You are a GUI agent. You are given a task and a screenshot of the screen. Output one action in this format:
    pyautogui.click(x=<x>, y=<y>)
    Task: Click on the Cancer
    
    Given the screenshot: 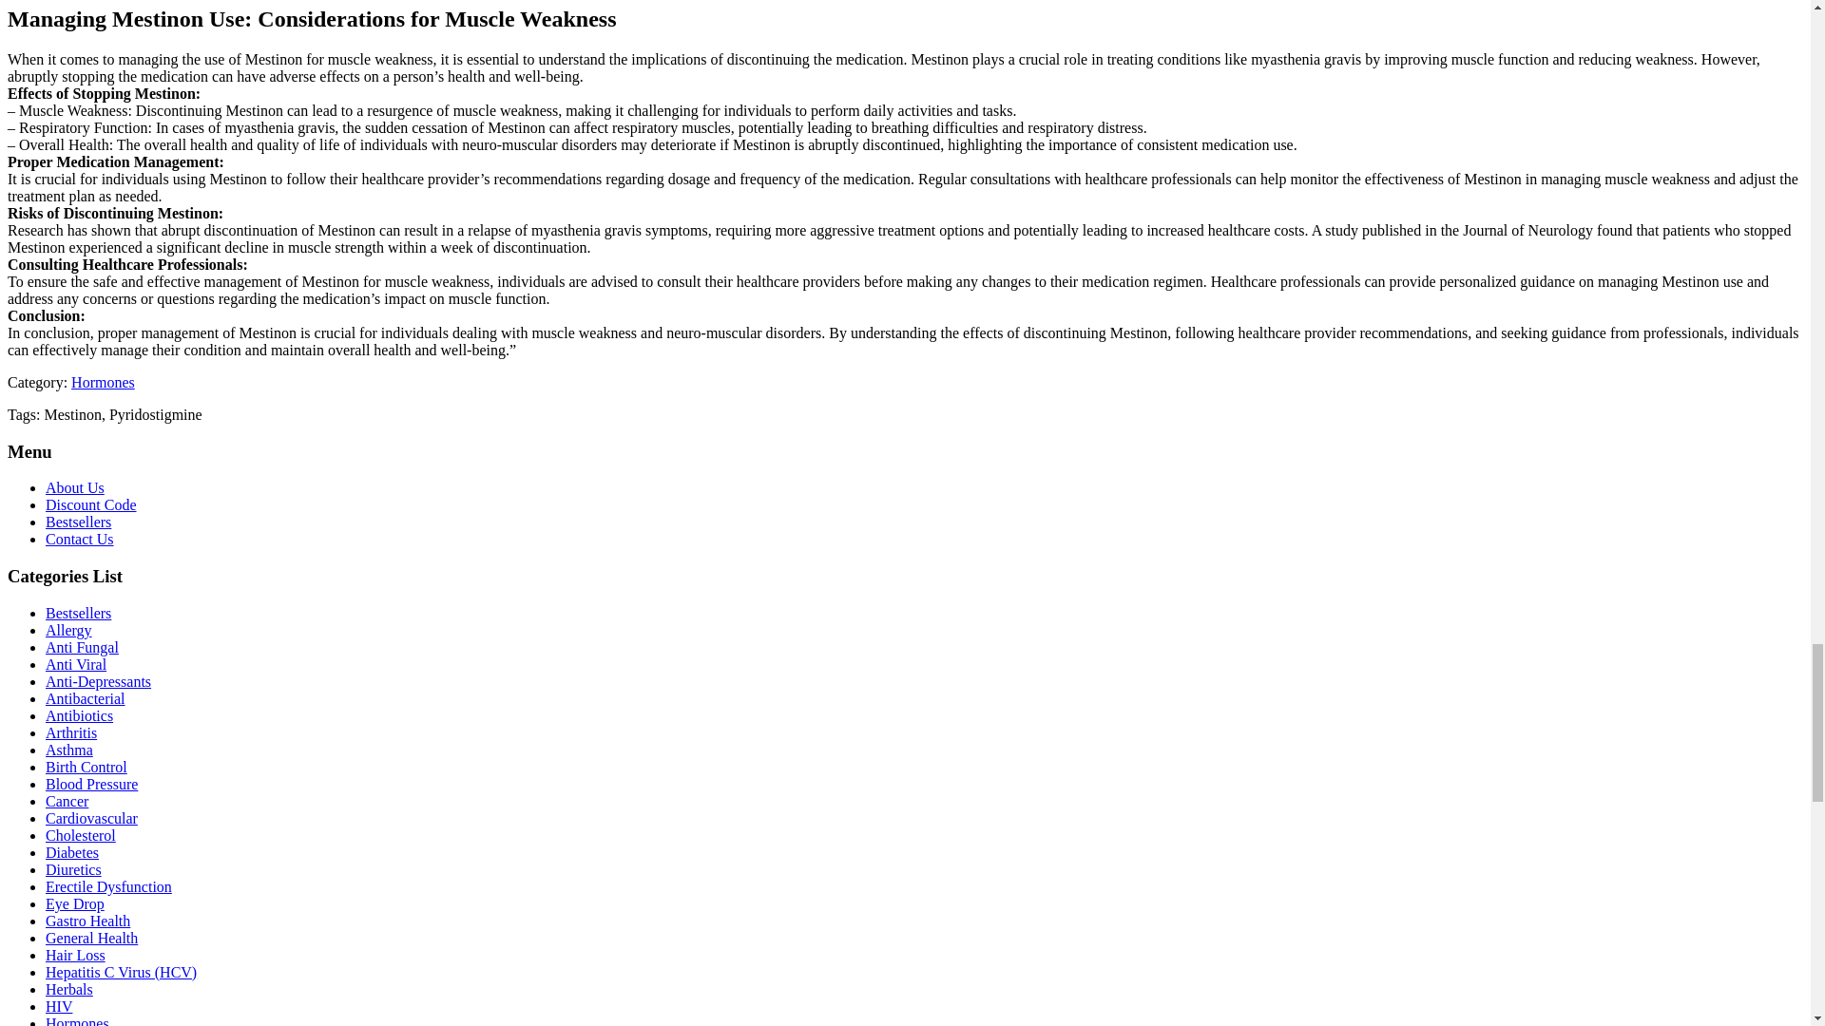 What is the action you would take?
    pyautogui.click(x=67, y=801)
    